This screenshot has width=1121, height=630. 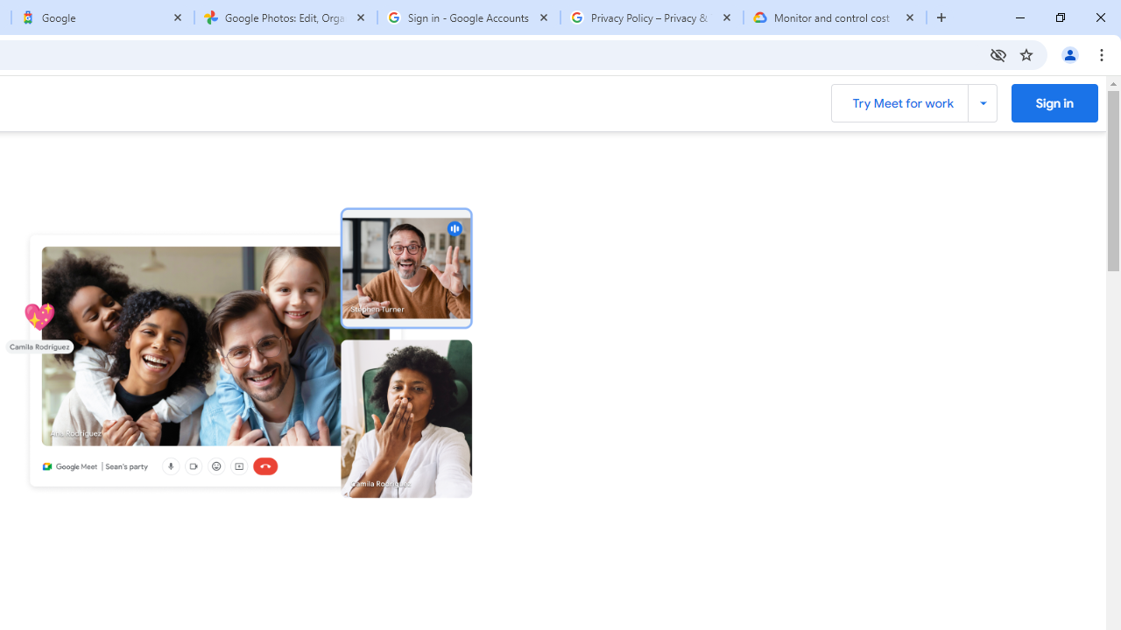 I want to click on Try Meet for work, so click(x=913, y=103).